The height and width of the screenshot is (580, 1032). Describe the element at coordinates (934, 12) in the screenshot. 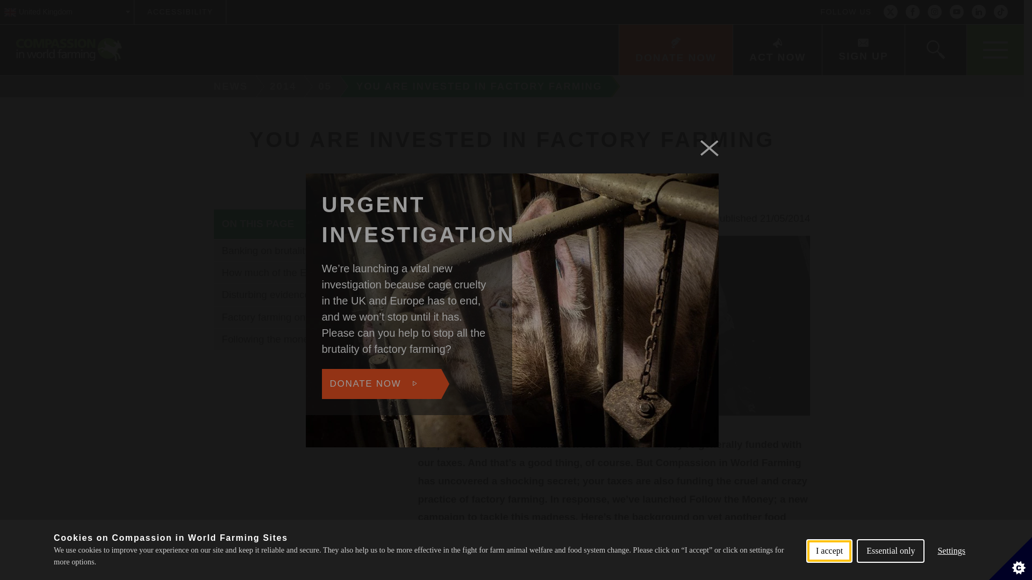

I see `Instagram` at that location.